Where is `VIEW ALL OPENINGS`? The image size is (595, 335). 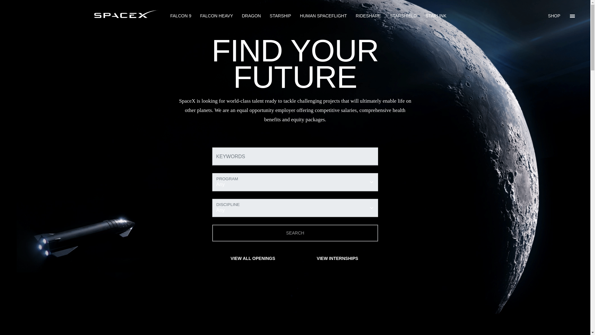 VIEW ALL OPENINGS is located at coordinates (253, 258).